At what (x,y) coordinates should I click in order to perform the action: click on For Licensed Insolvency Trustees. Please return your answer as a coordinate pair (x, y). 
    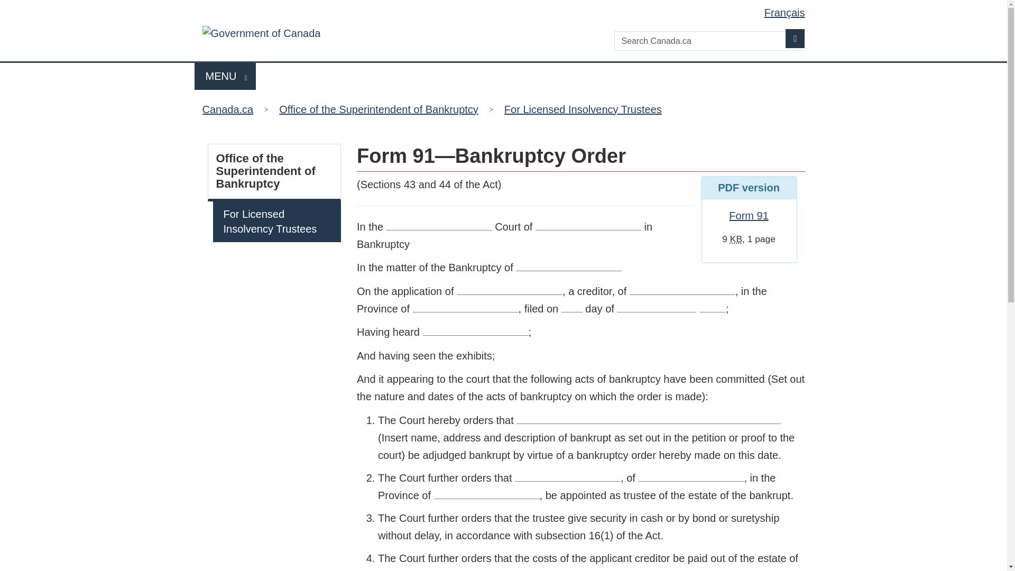
    Looking at the image, I should click on (274, 171).